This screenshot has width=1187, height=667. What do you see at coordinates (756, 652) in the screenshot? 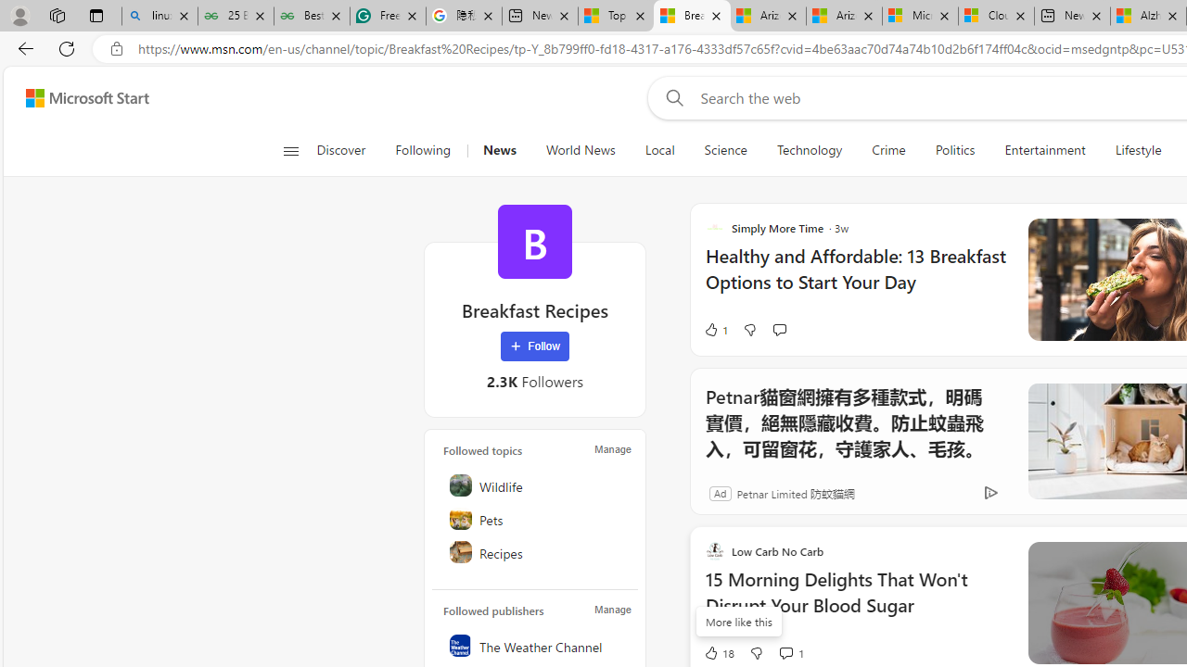
I see `Dislike` at bounding box center [756, 652].